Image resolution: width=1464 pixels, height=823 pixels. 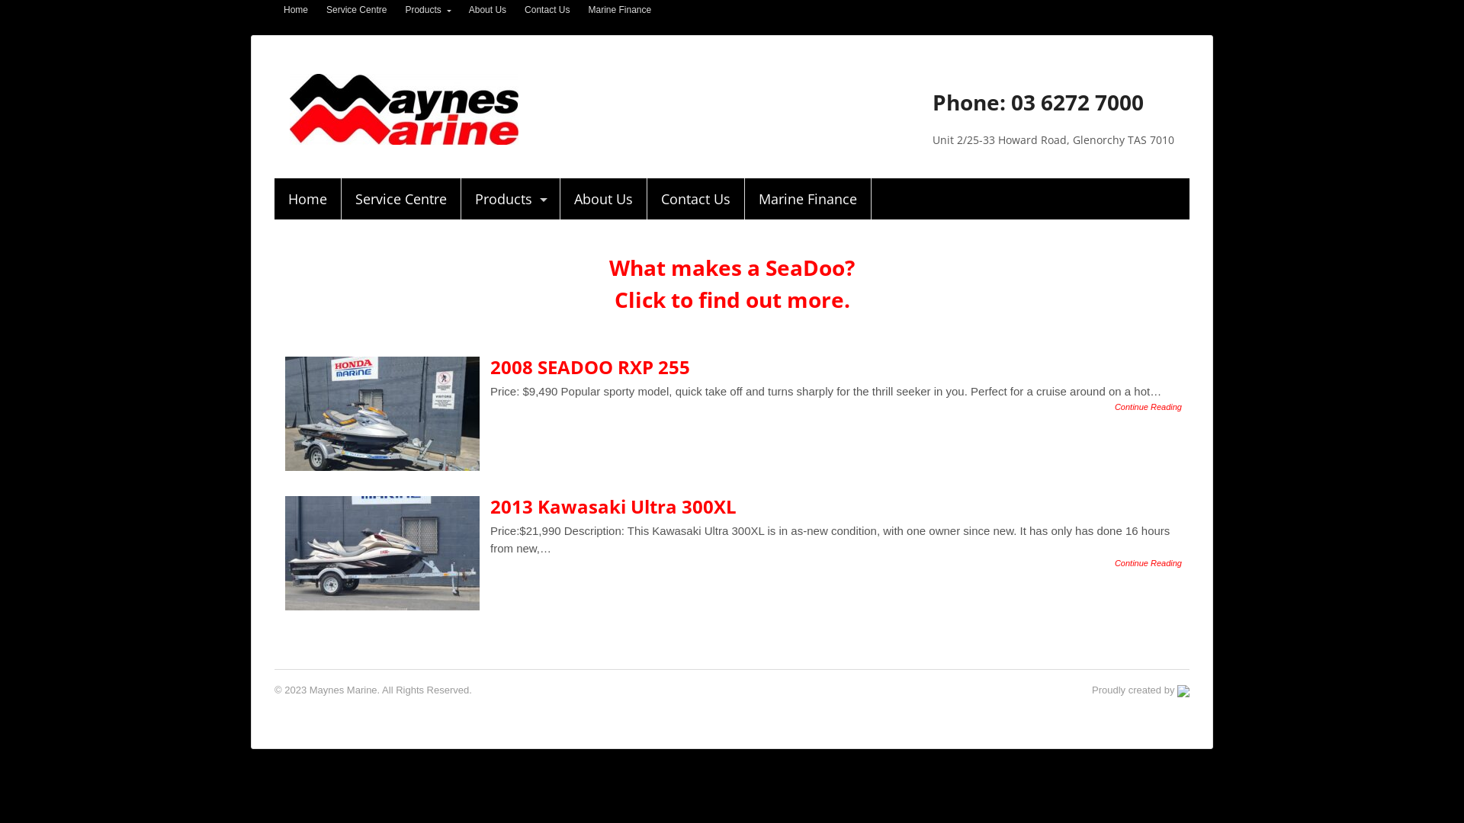 What do you see at coordinates (488, 10) in the screenshot?
I see `About Us` at bounding box center [488, 10].